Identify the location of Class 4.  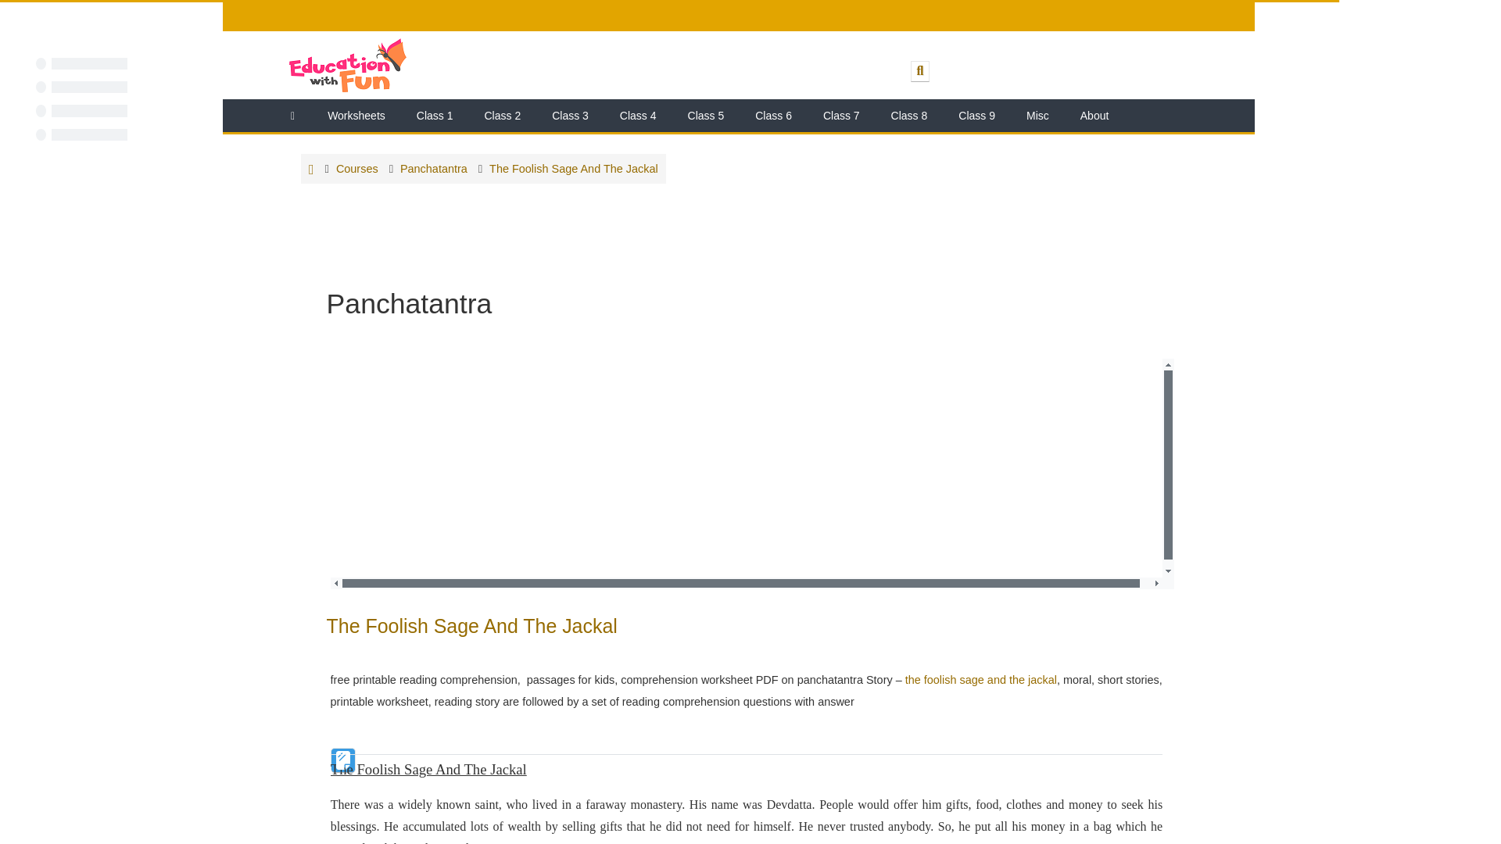
(638, 116).